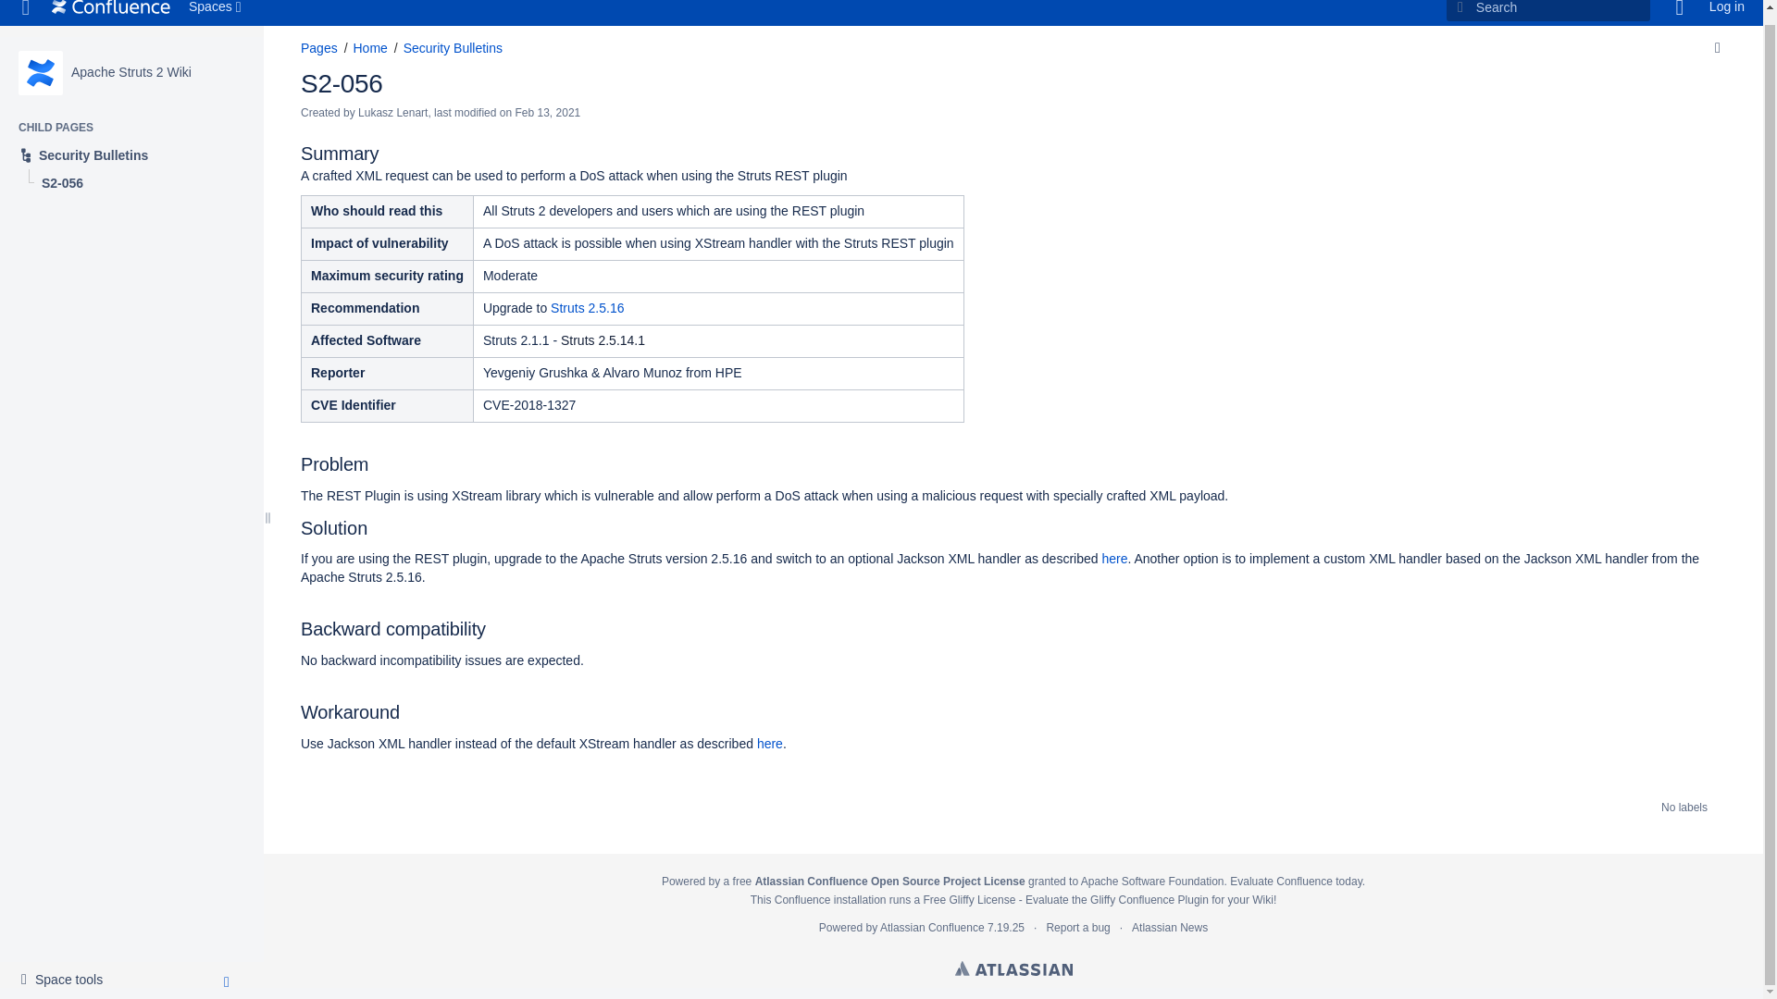 This screenshot has height=999, width=1777. What do you see at coordinates (131, 61) in the screenshot?
I see `Apache Struts 2 Wiki` at bounding box center [131, 61].